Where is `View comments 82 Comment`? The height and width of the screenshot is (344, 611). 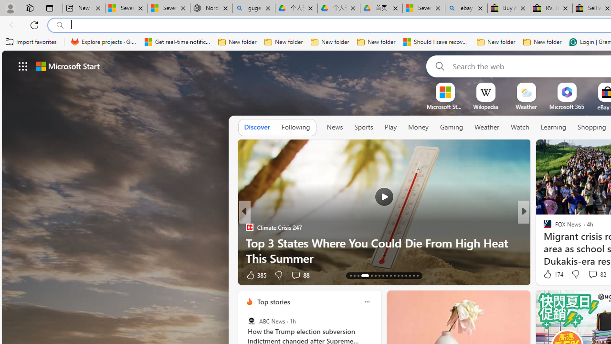 View comments 82 Comment is located at coordinates (592, 274).